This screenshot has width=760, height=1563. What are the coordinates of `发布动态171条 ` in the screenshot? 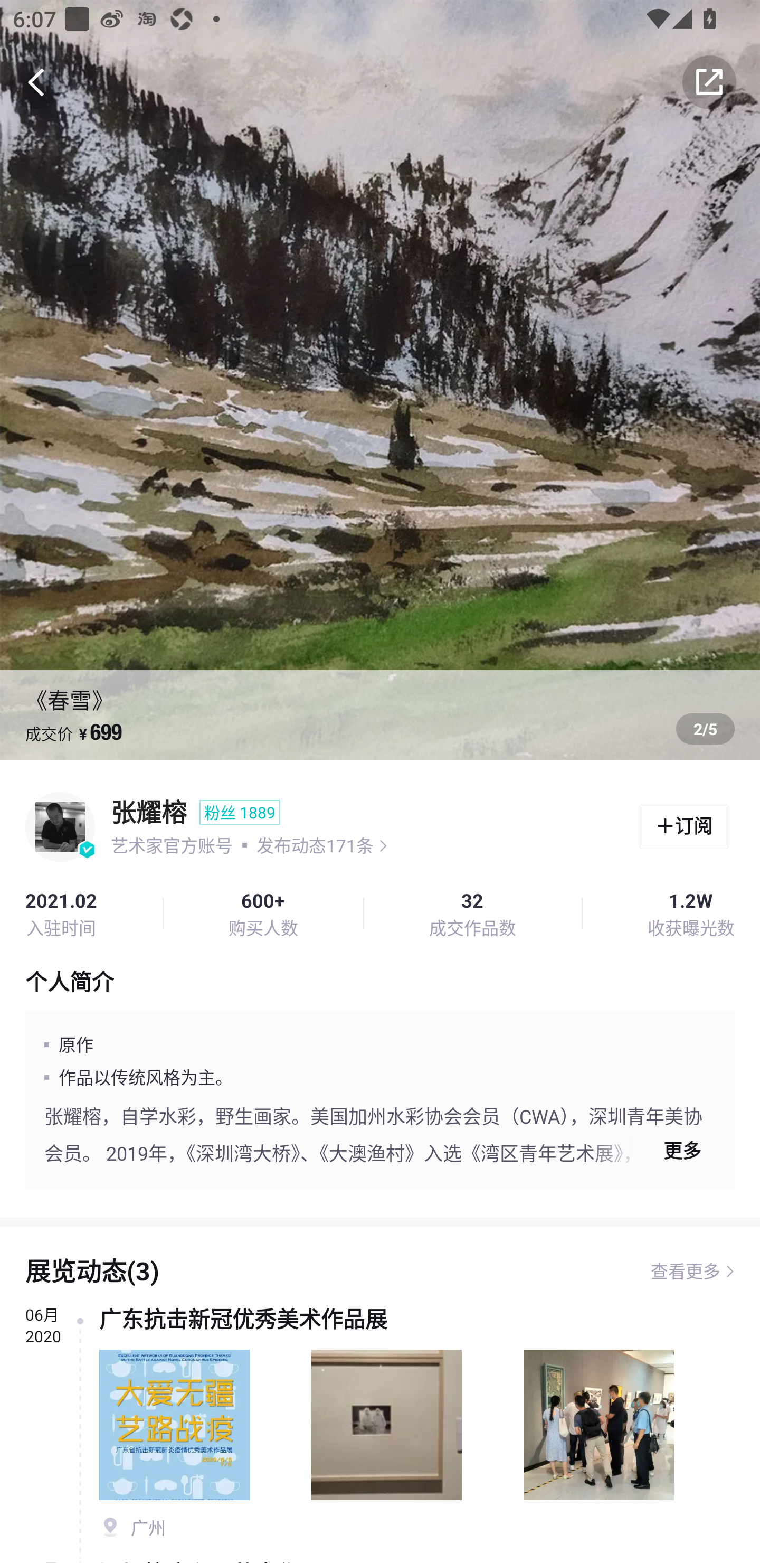 It's located at (322, 845).